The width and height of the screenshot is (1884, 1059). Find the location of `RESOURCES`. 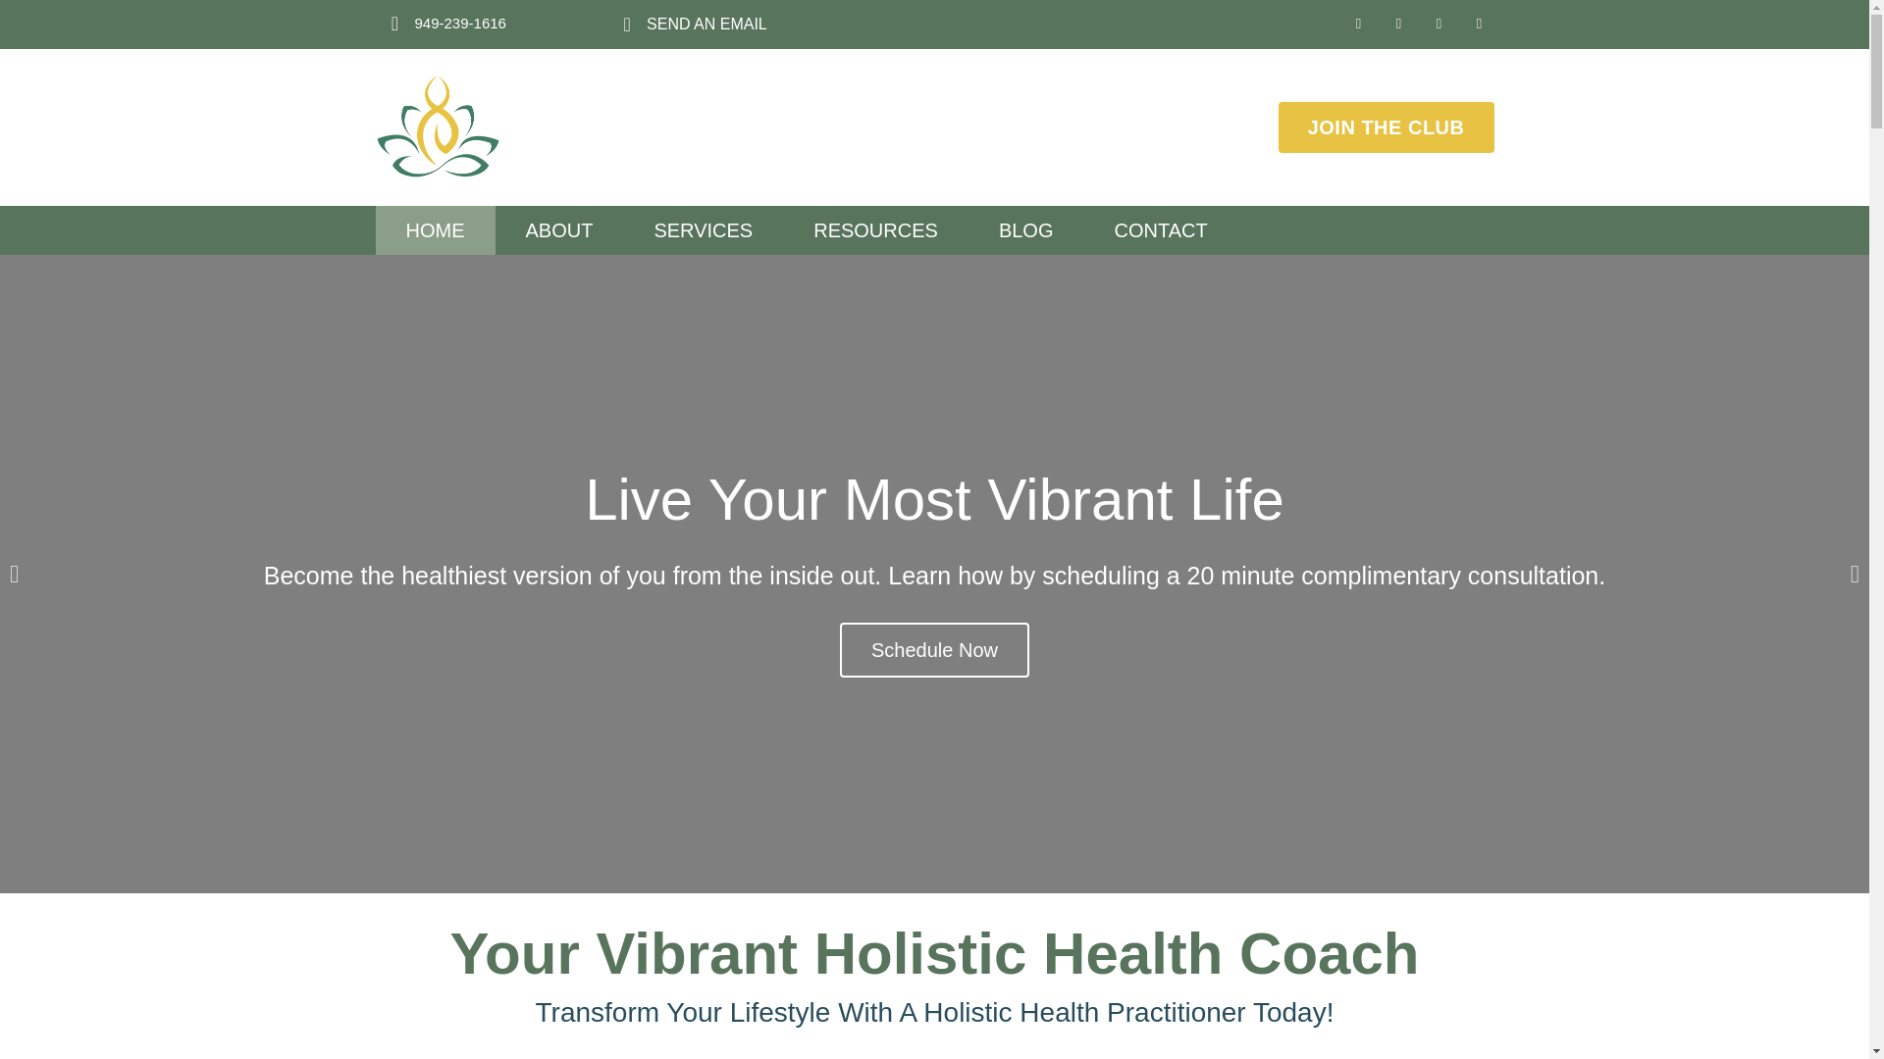

RESOURCES is located at coordinates (875, 229).